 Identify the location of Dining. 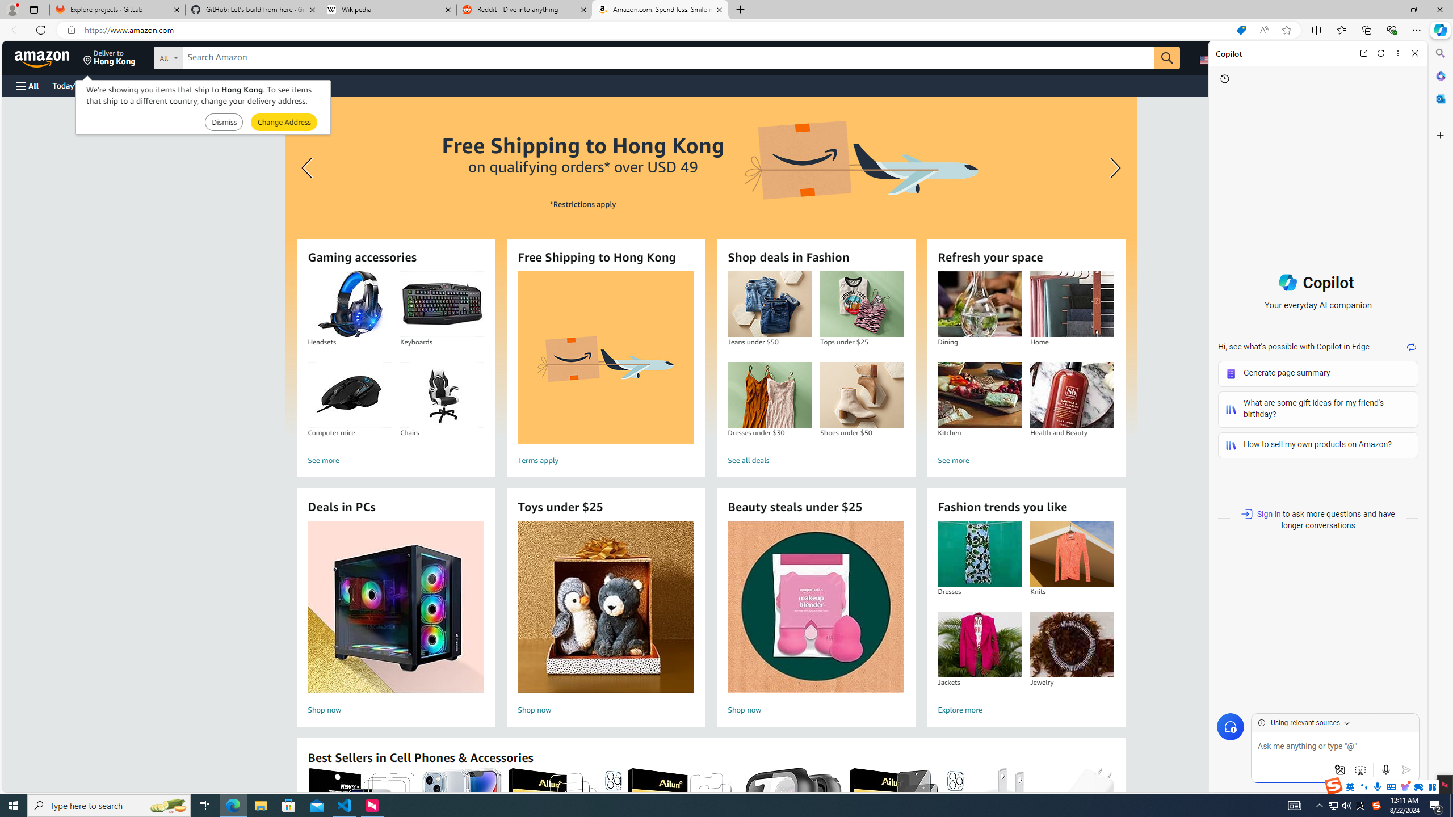
(980, 304).